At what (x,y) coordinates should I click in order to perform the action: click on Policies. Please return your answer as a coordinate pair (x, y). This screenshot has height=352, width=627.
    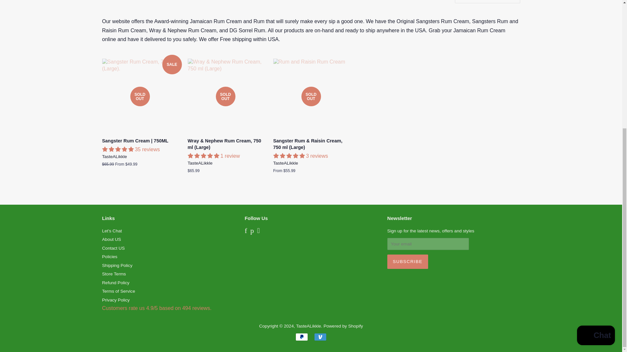
    Looking at the image, I should click on (109, 256).